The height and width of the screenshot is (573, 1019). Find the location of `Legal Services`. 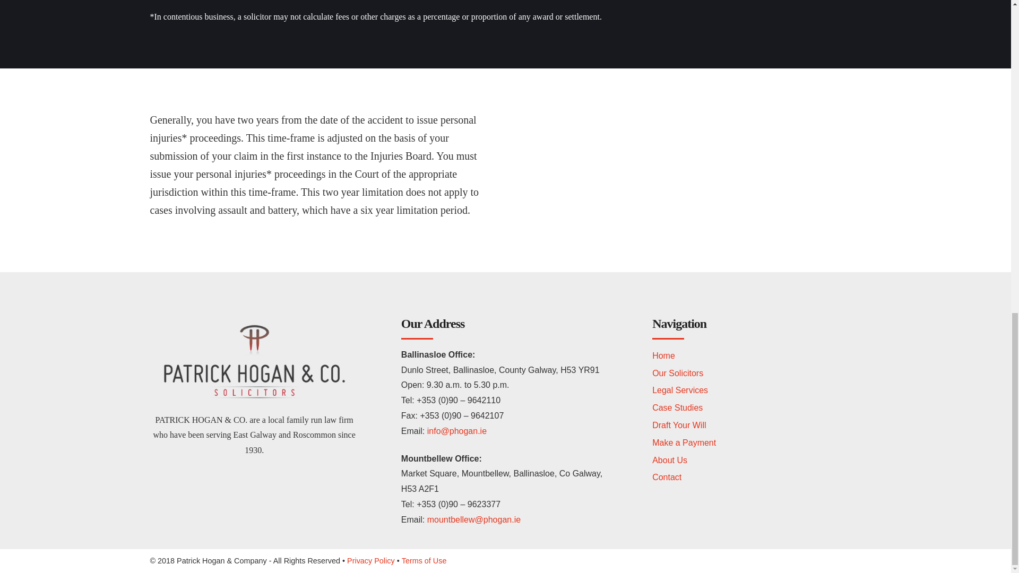

Legal Services is located at coordinates (680, 390).